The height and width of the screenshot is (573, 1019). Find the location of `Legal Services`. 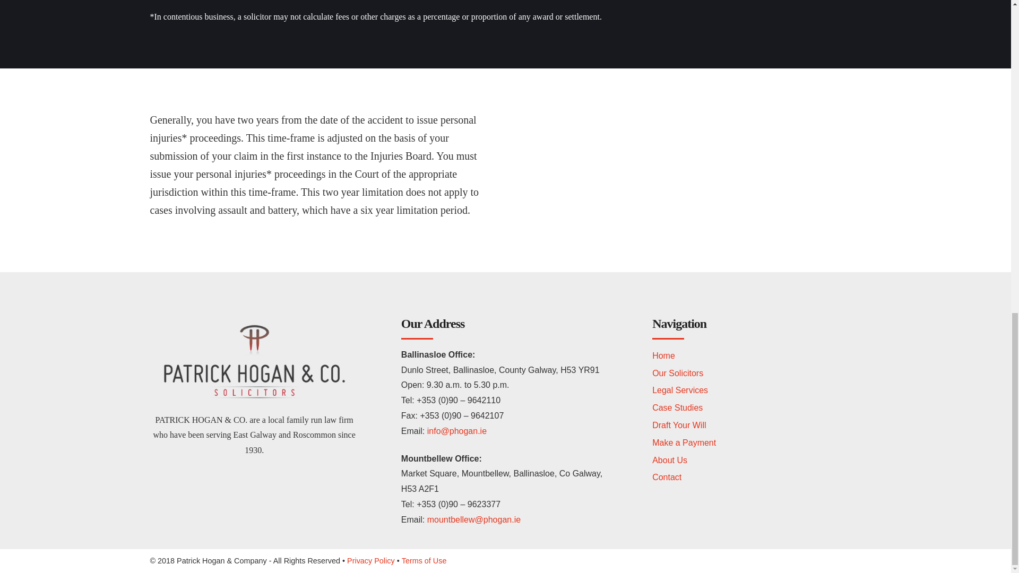

Legal Services is located at coordinates (680, 390).